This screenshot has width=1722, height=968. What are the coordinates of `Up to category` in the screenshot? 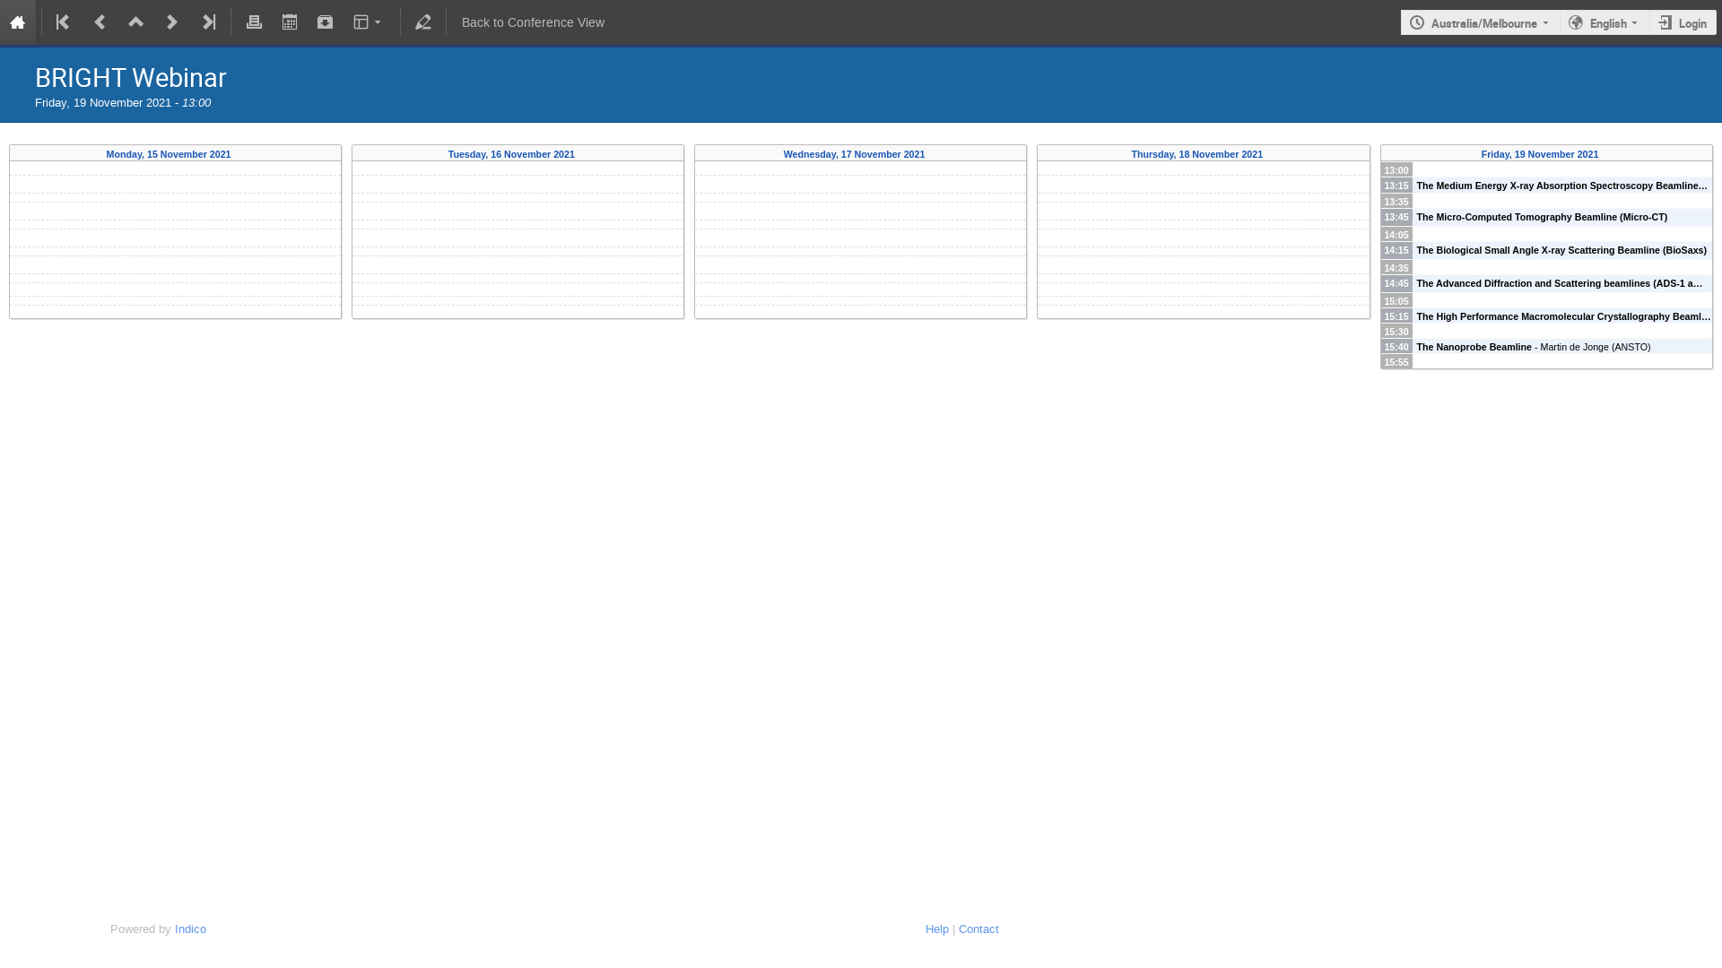 It's located at (136, 22).